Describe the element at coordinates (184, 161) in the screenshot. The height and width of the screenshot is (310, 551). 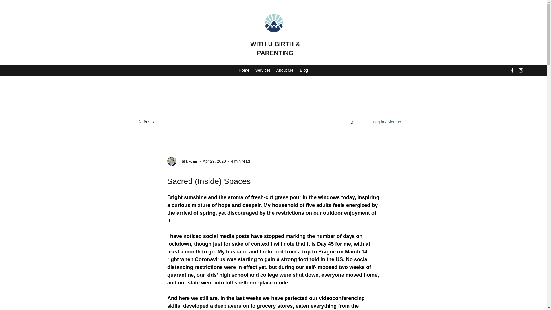
I see `Tara V.` at that location.